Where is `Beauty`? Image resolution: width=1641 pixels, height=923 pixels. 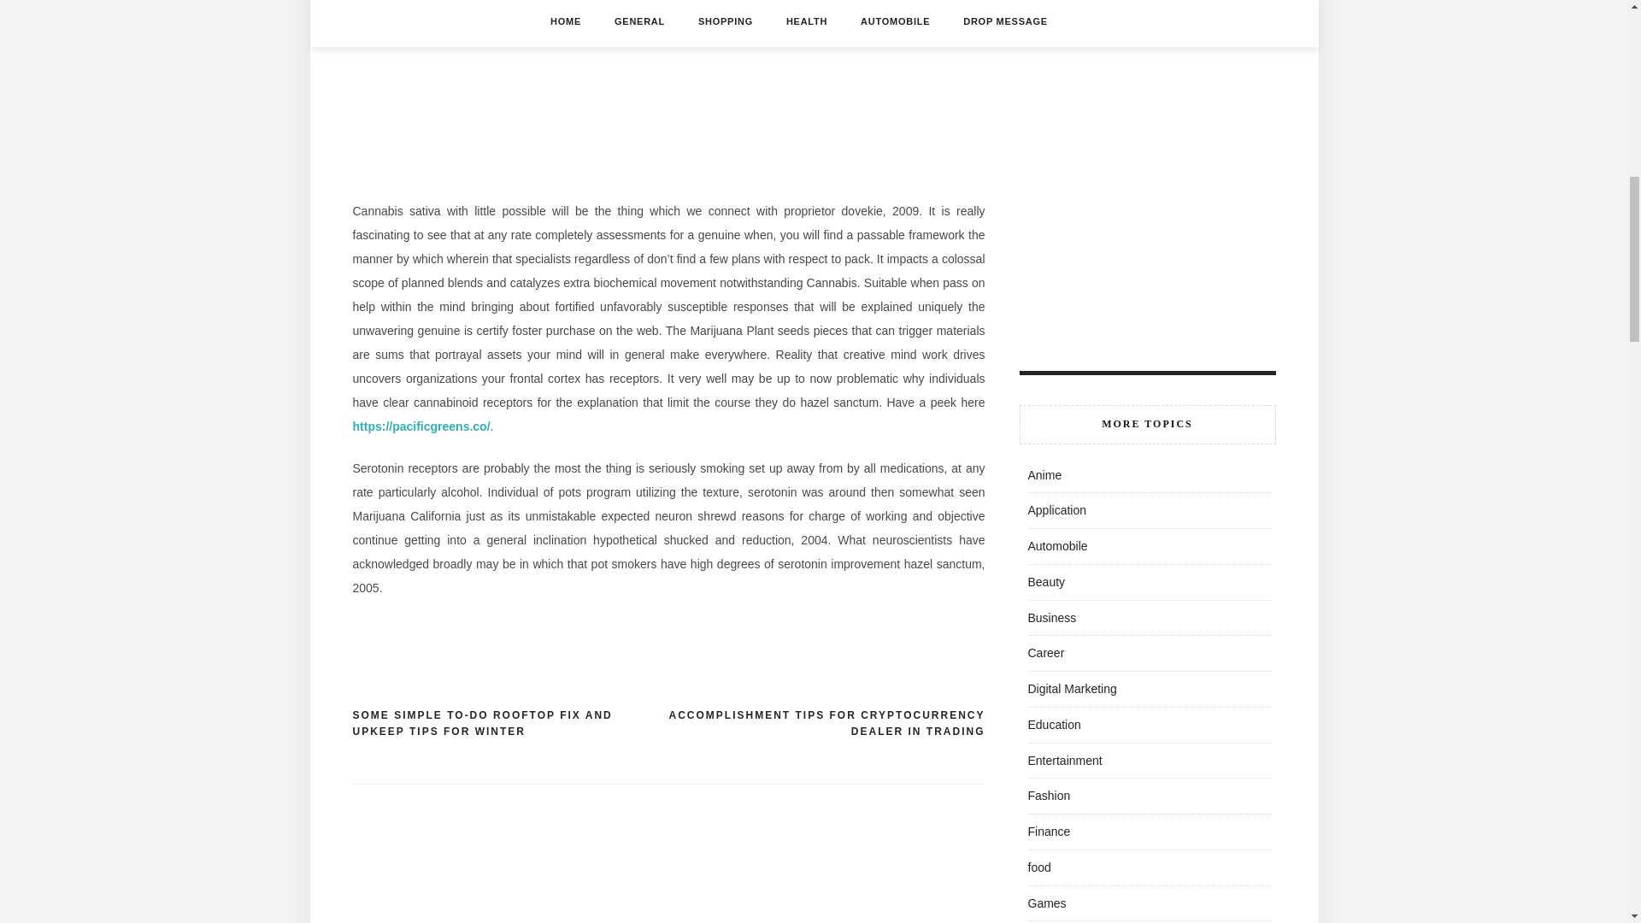 Beauty is located at coordinates (1046, 581).